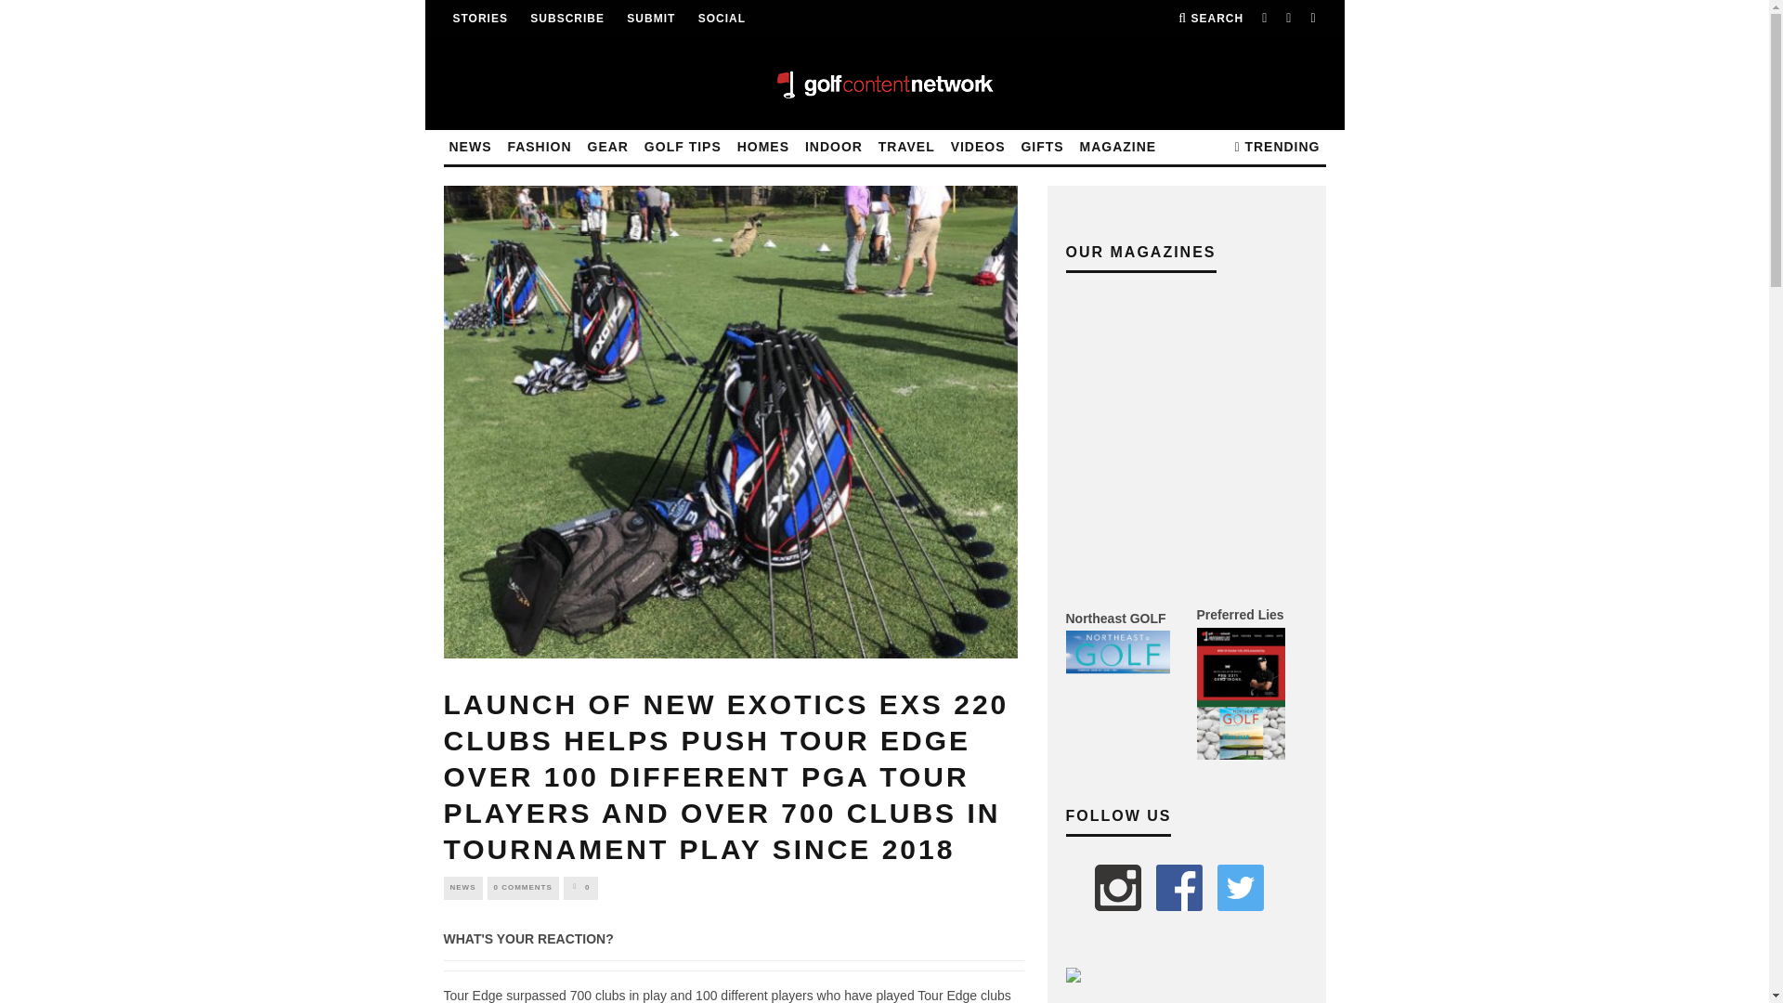 The height and width of the screenshot is (1003, 1783). I want to click on Search, so click(1211, 19).